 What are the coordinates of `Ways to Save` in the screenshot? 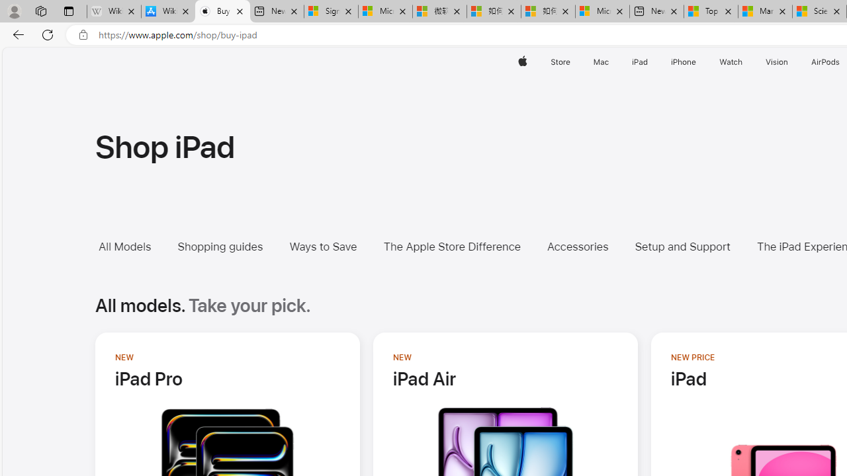 It's located at (333, 246).